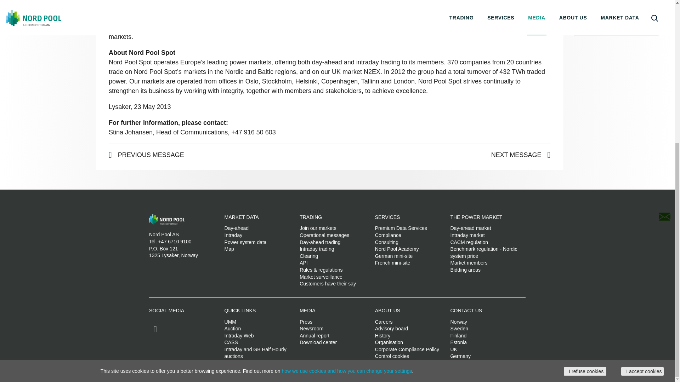  I want to click on how we use cookies and how you can change your settings, so click(346, 145).